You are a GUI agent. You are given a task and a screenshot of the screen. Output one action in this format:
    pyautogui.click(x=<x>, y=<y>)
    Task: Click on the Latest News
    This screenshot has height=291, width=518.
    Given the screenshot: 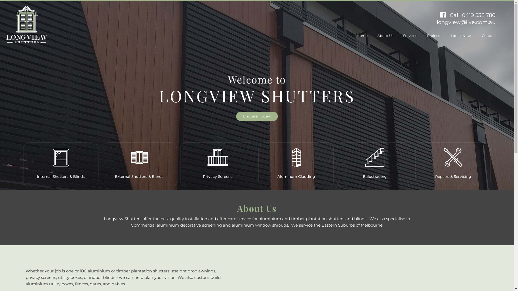 What is the action you would take?
    pyautogui.click(x=461, y=36)
    